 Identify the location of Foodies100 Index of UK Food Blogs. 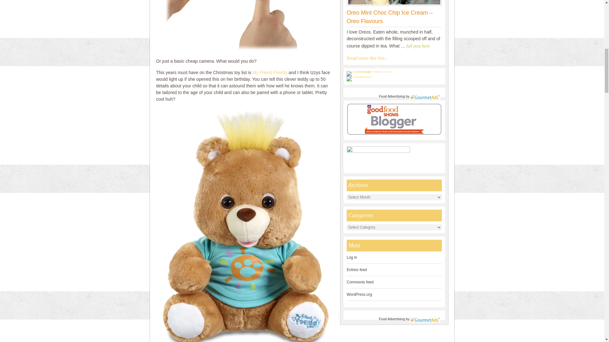
(372, 71).